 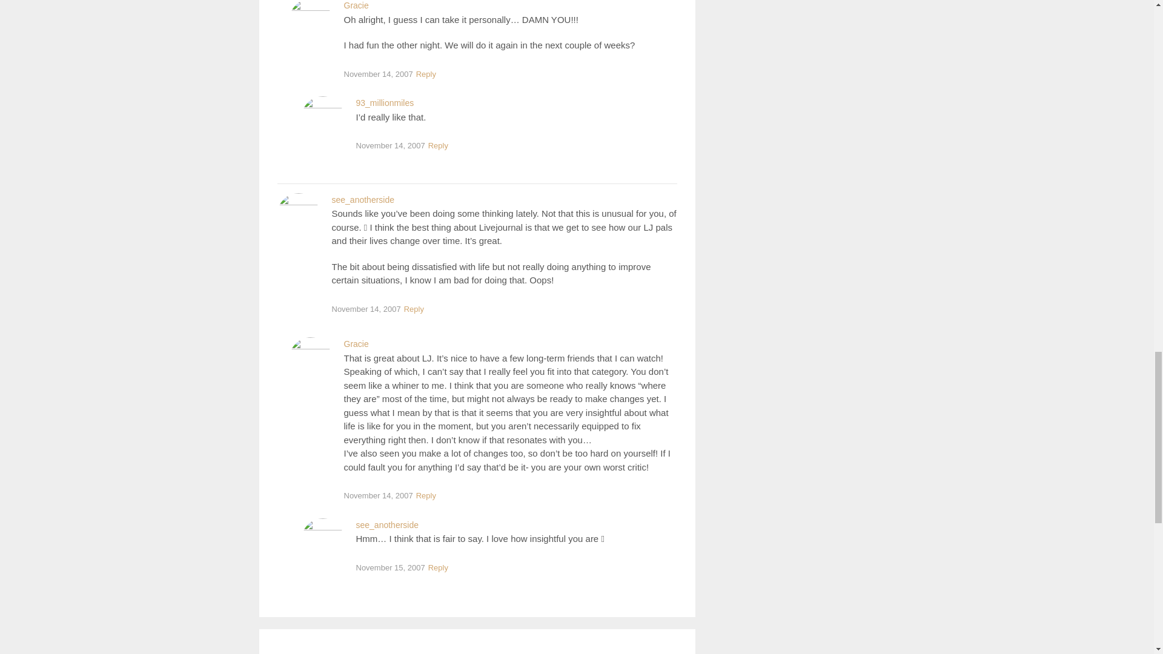 I want to click on Gracie, so click(x=356, y=344).